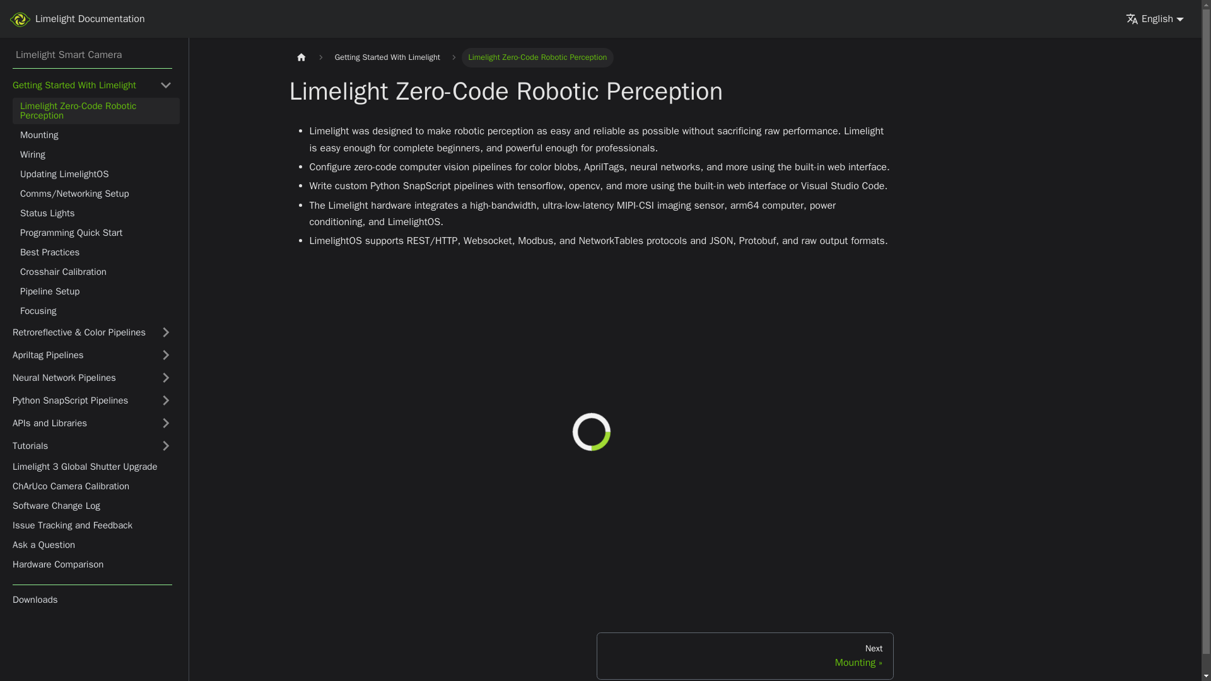 The height and width of the screenshot is (681, 1211). I want to click on Pipeline Setup, so click(96, 291).